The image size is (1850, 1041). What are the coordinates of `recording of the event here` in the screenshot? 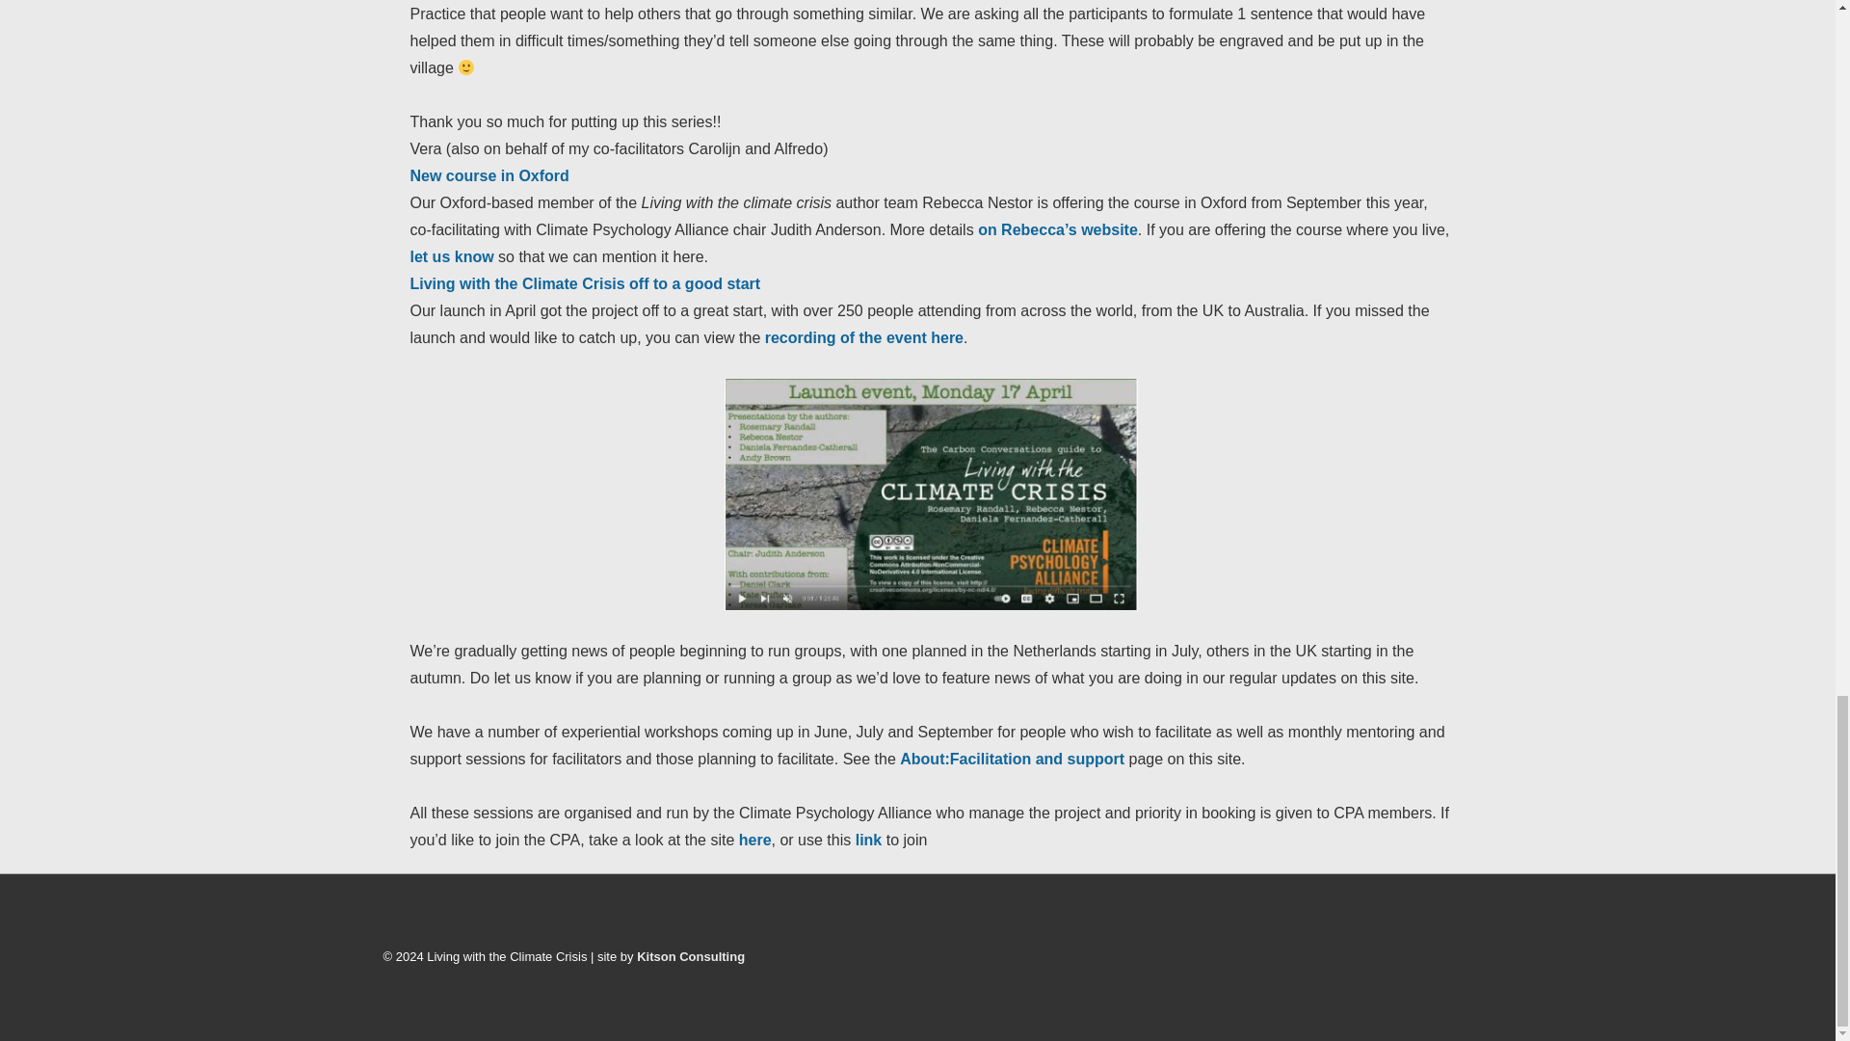 It's located at (864, 337).